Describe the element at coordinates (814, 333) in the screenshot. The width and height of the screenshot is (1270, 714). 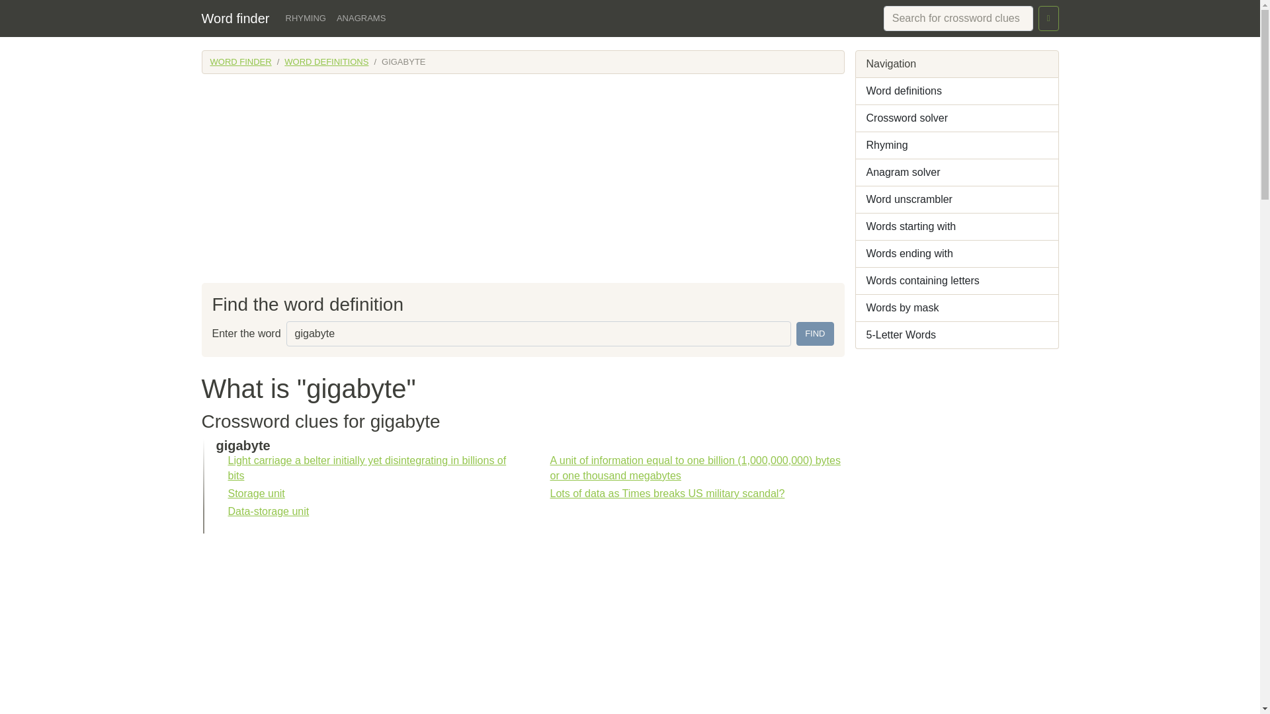
I see `FIND` at that location.